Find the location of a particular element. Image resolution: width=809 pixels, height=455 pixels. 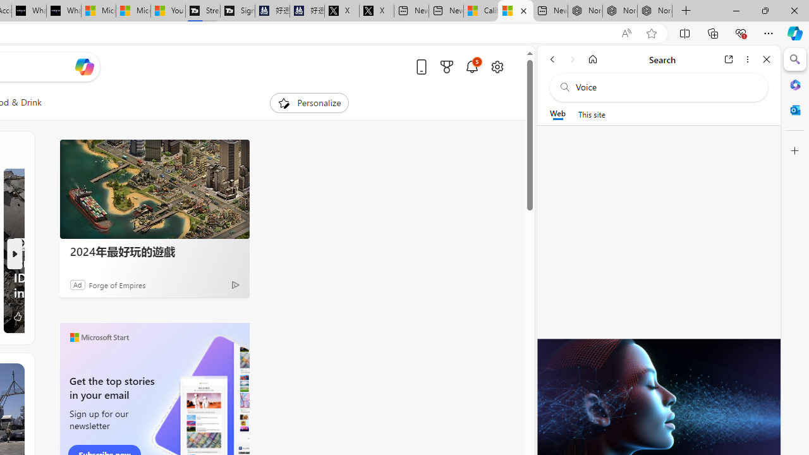

Microsoft 365 is located at coordinates (795, 84).